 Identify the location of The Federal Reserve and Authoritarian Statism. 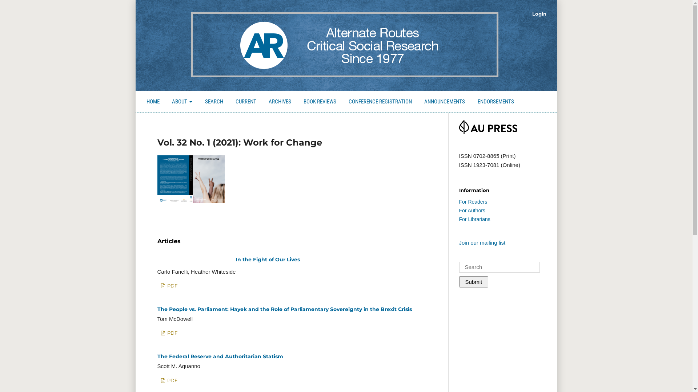
(220, 356).